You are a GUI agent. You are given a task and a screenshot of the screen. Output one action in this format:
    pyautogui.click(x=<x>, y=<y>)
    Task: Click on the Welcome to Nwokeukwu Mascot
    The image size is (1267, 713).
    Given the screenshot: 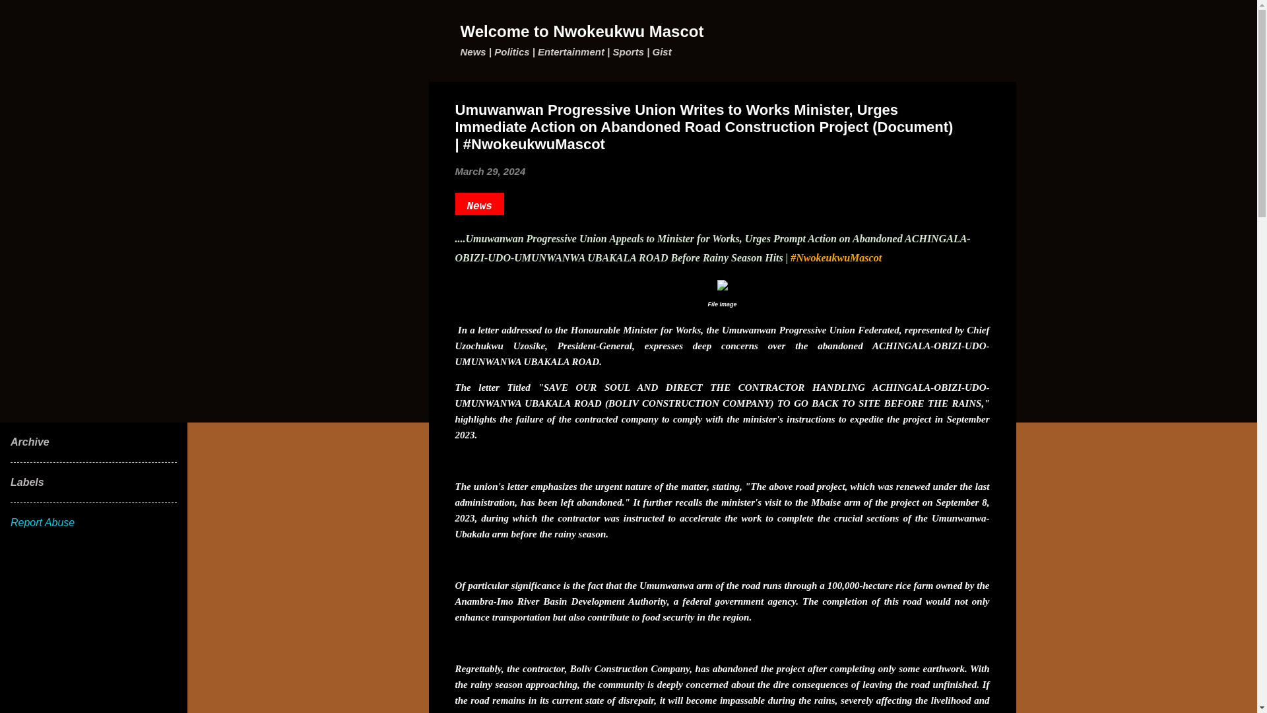 What is the action you would take?
    pyautogui.click(x=582, y=30)
    